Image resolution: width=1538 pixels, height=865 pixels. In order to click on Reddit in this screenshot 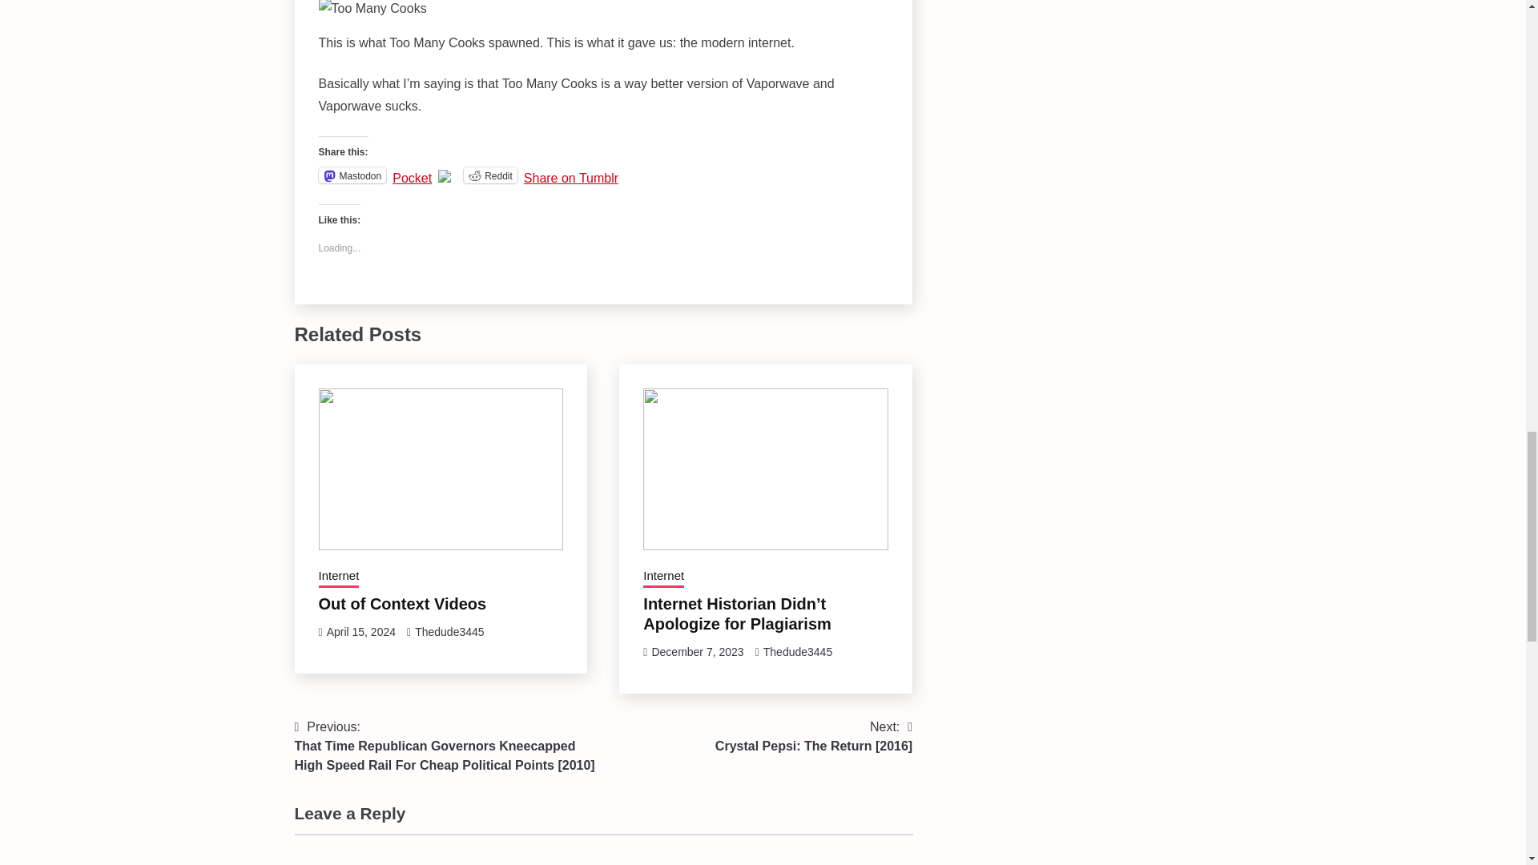, I will do `click(490, 175)`.